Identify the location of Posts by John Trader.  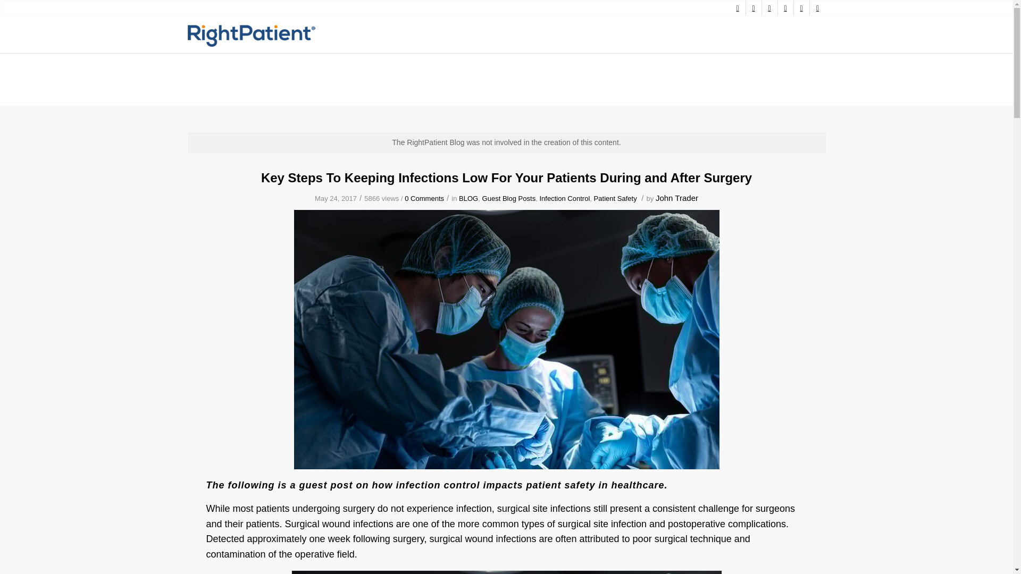
(676, 198).